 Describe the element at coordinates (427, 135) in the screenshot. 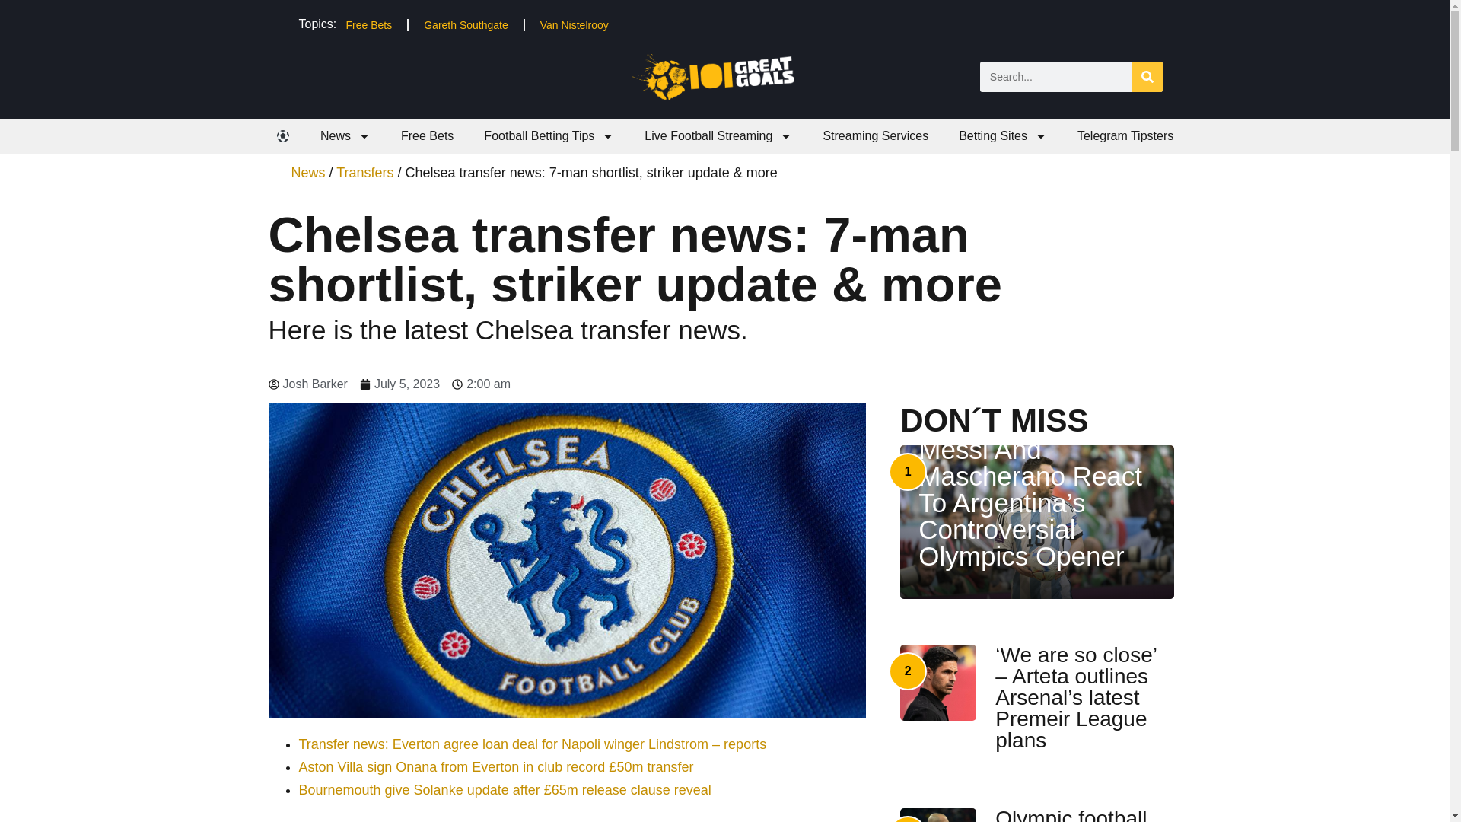

I see `Free Bets` at that location.